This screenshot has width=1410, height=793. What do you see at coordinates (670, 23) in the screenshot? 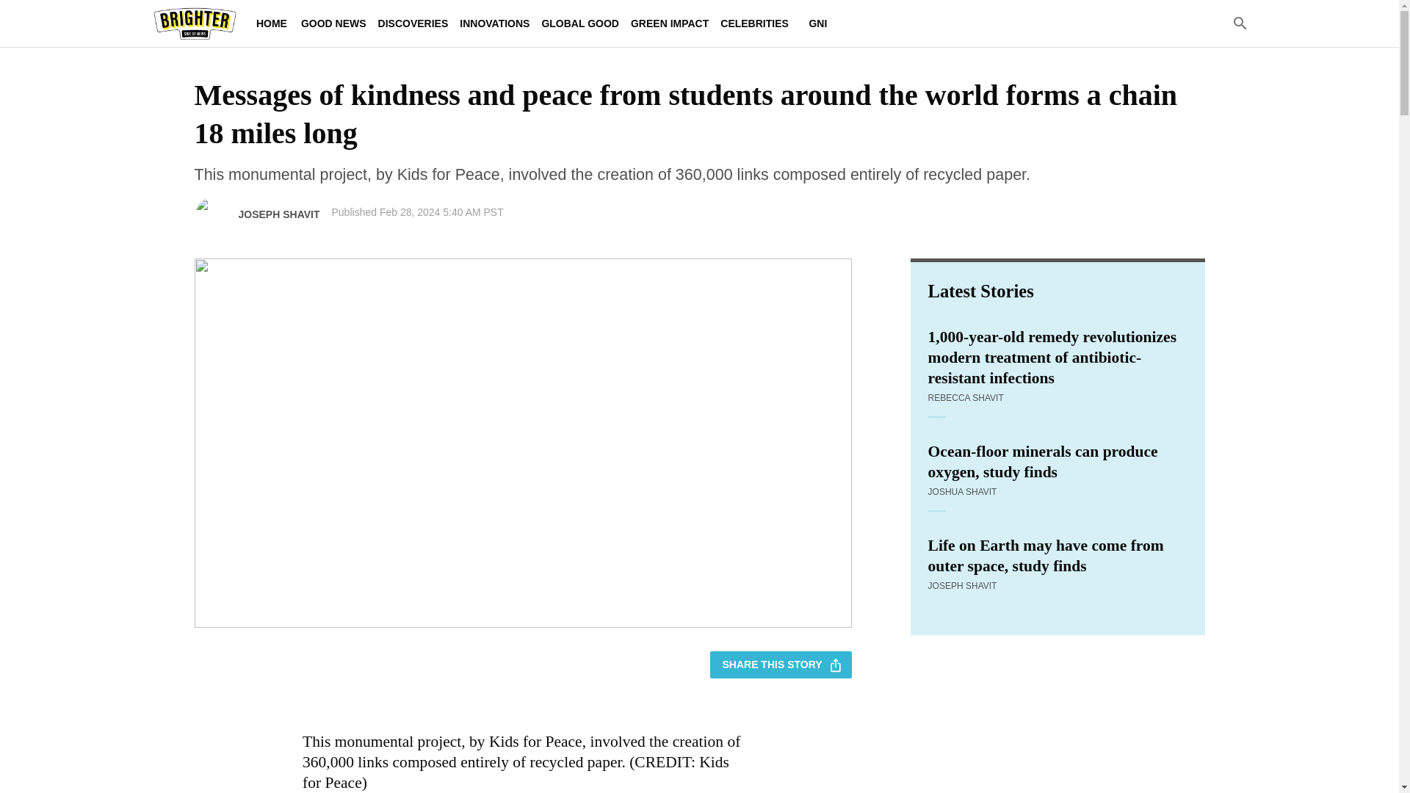
I see `GREEN IMPACT` at bounding box center [670, 23].